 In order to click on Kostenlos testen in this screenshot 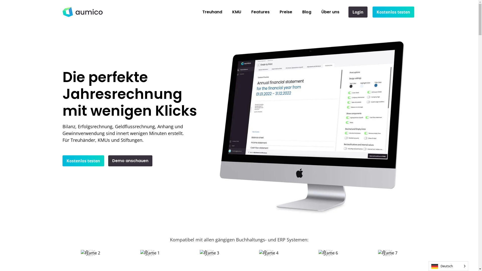, I will do `click(83, 161)`.